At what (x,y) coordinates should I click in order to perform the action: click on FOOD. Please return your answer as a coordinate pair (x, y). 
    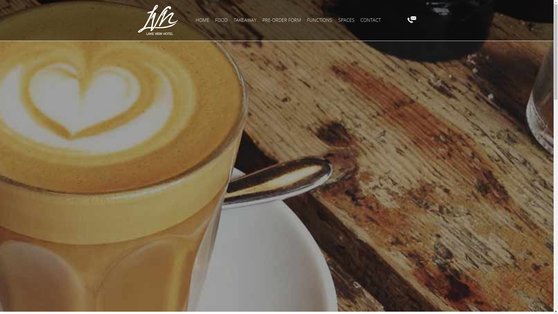
    Looking at the image, I should click on (221, 20).